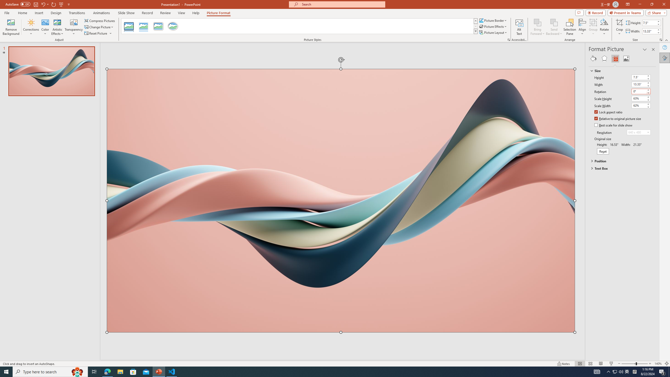  What do you see at coordinates (593, 27) in the screenshot?
I see `Group` at bounding box center [593, 27].